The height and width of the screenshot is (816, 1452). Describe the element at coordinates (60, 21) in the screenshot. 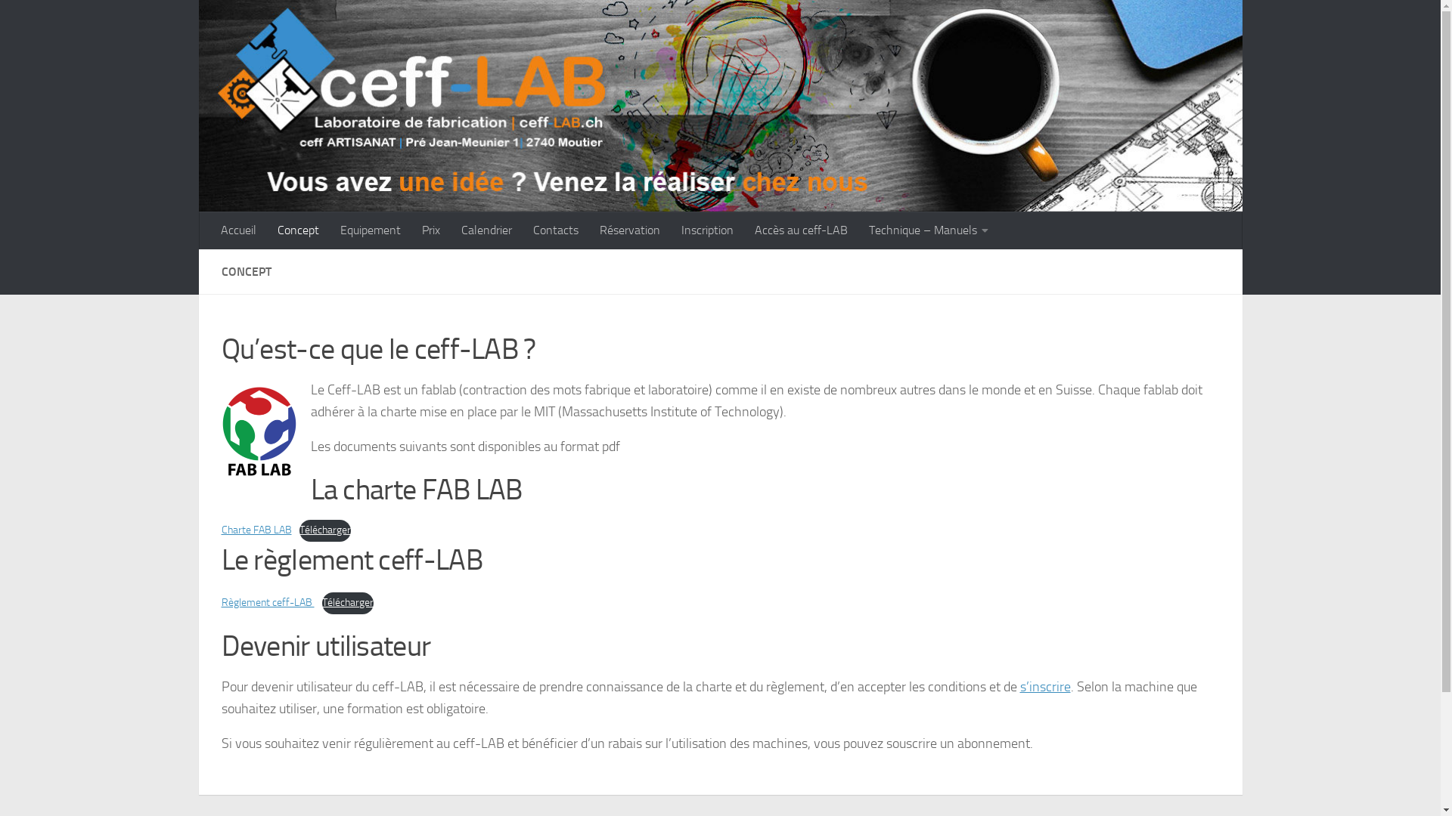

I see `Skip to content` at that location.